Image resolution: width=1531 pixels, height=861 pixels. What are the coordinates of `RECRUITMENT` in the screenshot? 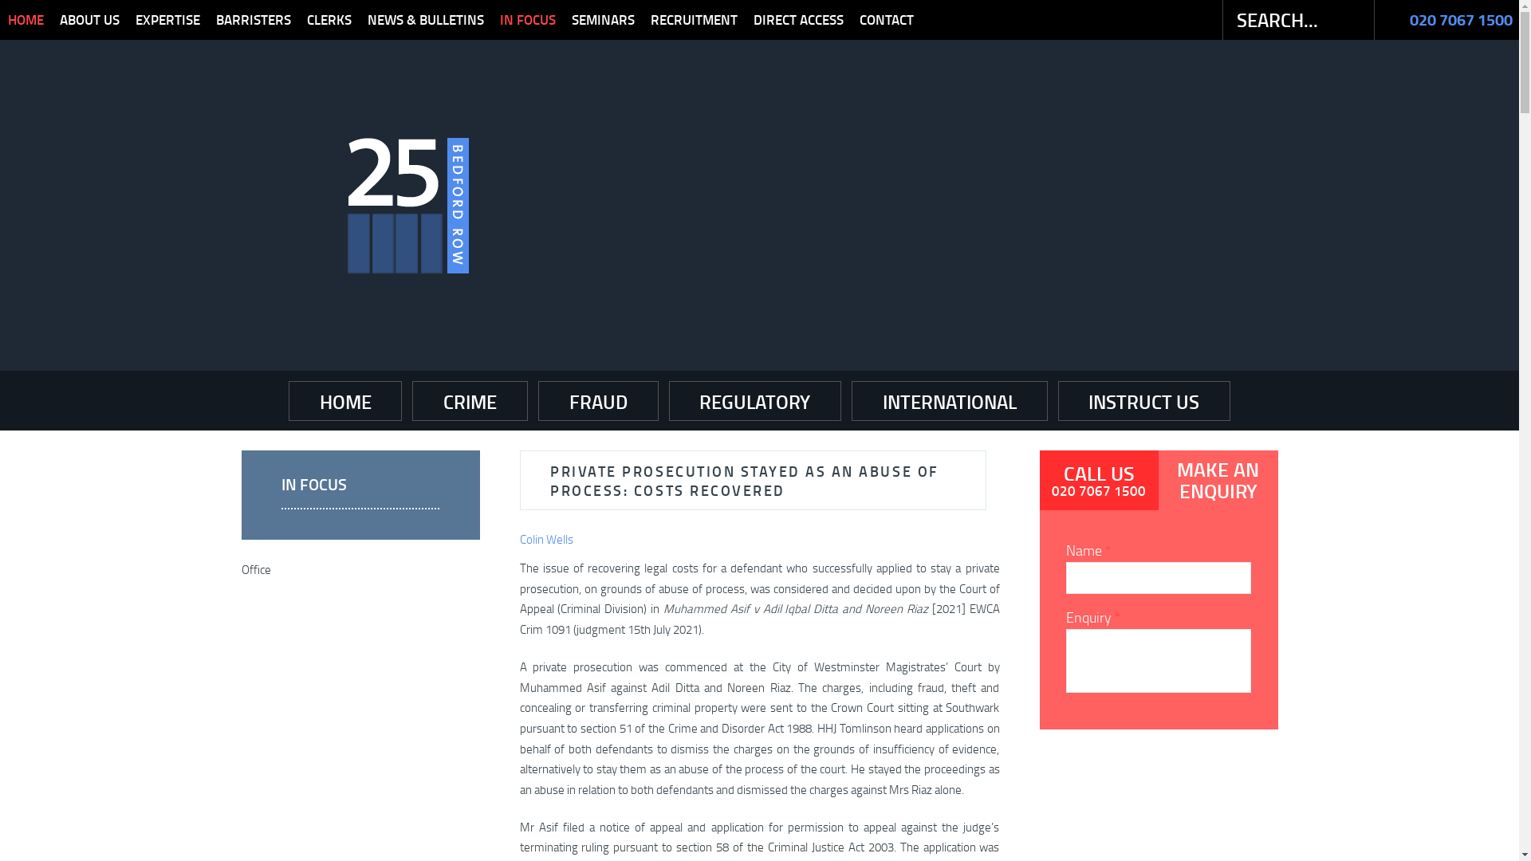 It's located at (694, 20).